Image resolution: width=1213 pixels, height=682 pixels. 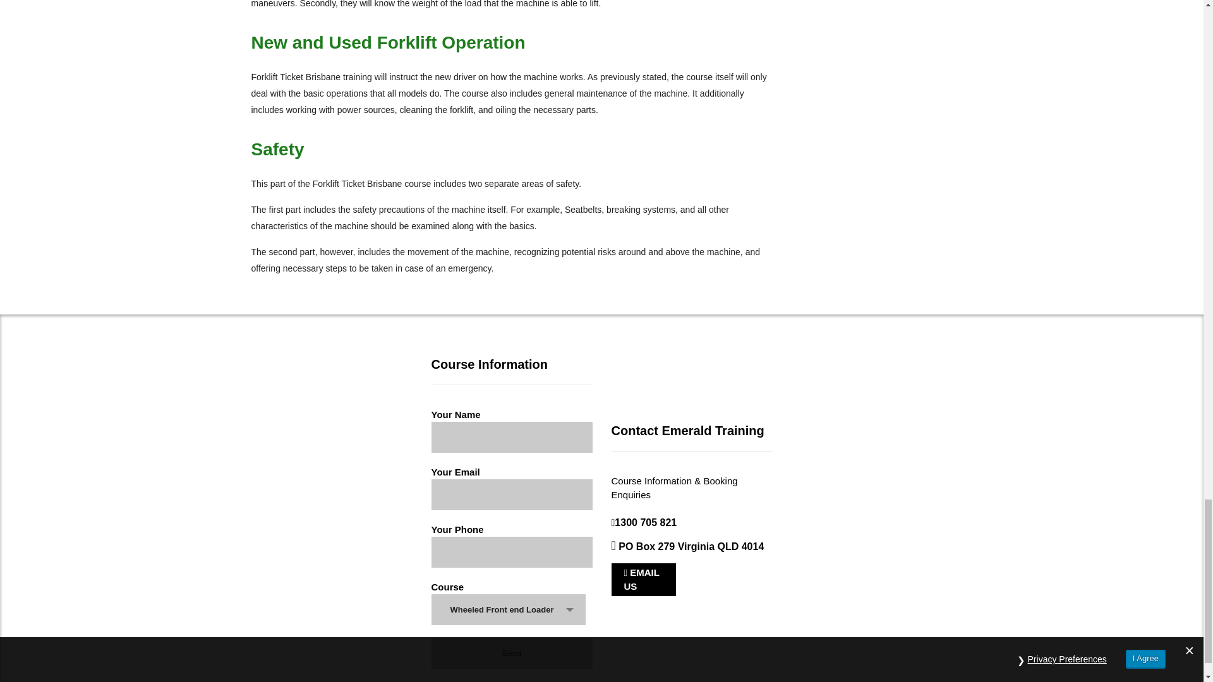 I want to click on Send, so click(x=510, y=653).